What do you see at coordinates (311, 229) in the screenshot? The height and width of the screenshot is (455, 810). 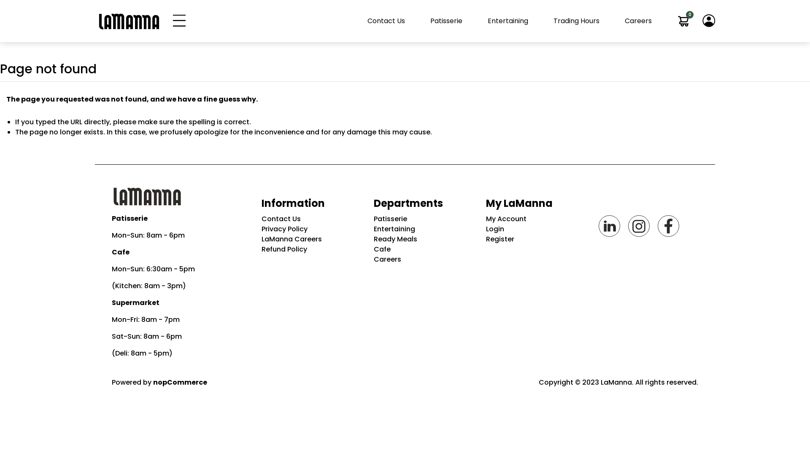 I see `Privacy Policy` at bounding box center [311, 229].